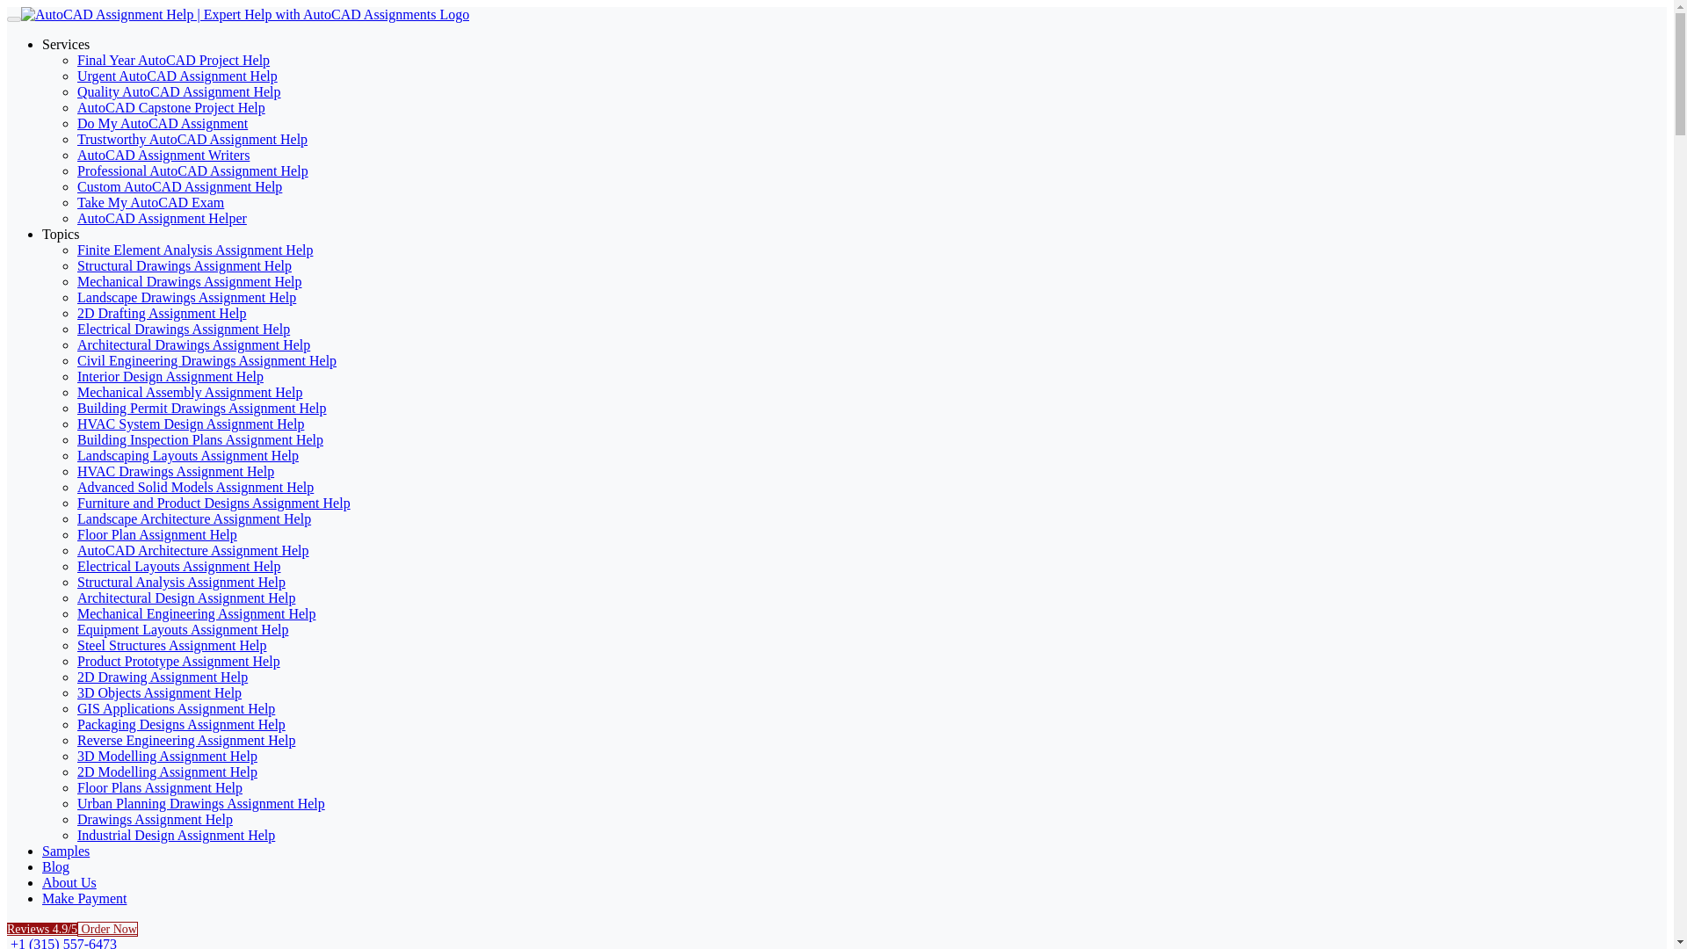  Describe the element at coordinates (188, 455) in the screenshot. I see `Landscaping Layouts Assignment Help` at that location.